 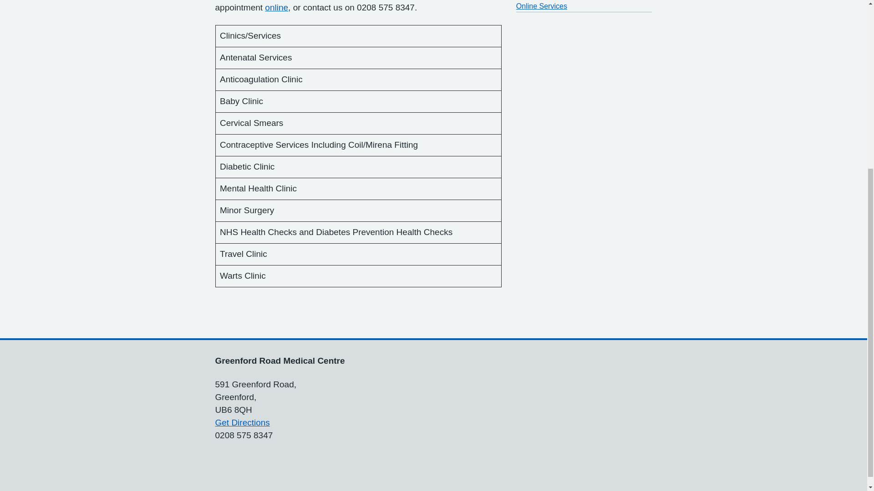 I want to click on online, so click(x=276, y=7).